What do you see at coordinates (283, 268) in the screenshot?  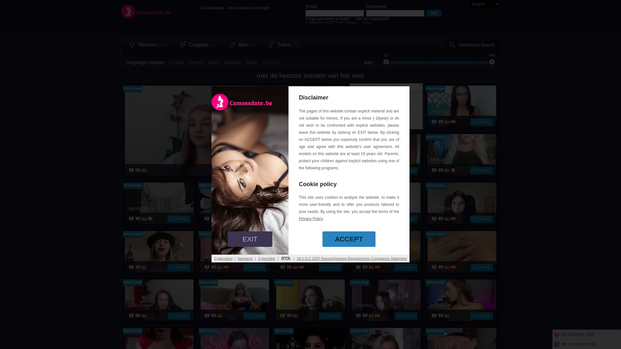 I see `Profile` at bounding box center [283, 268].